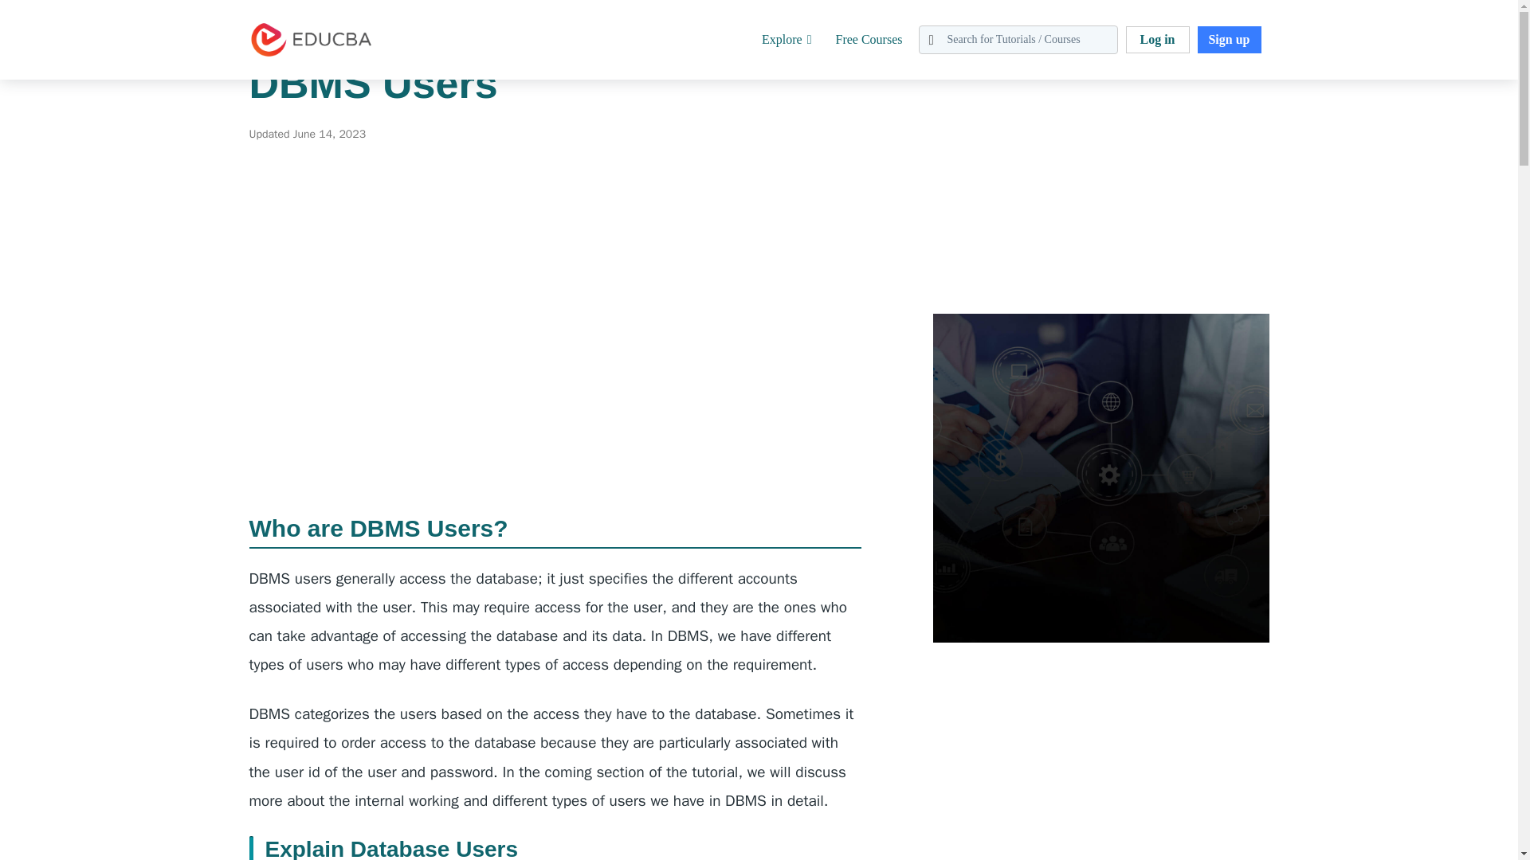 The width and height of the screenshot is (1530, 860). Describe the element at coordinates (14, 10) in the screenshot. I see `Home` at that location.